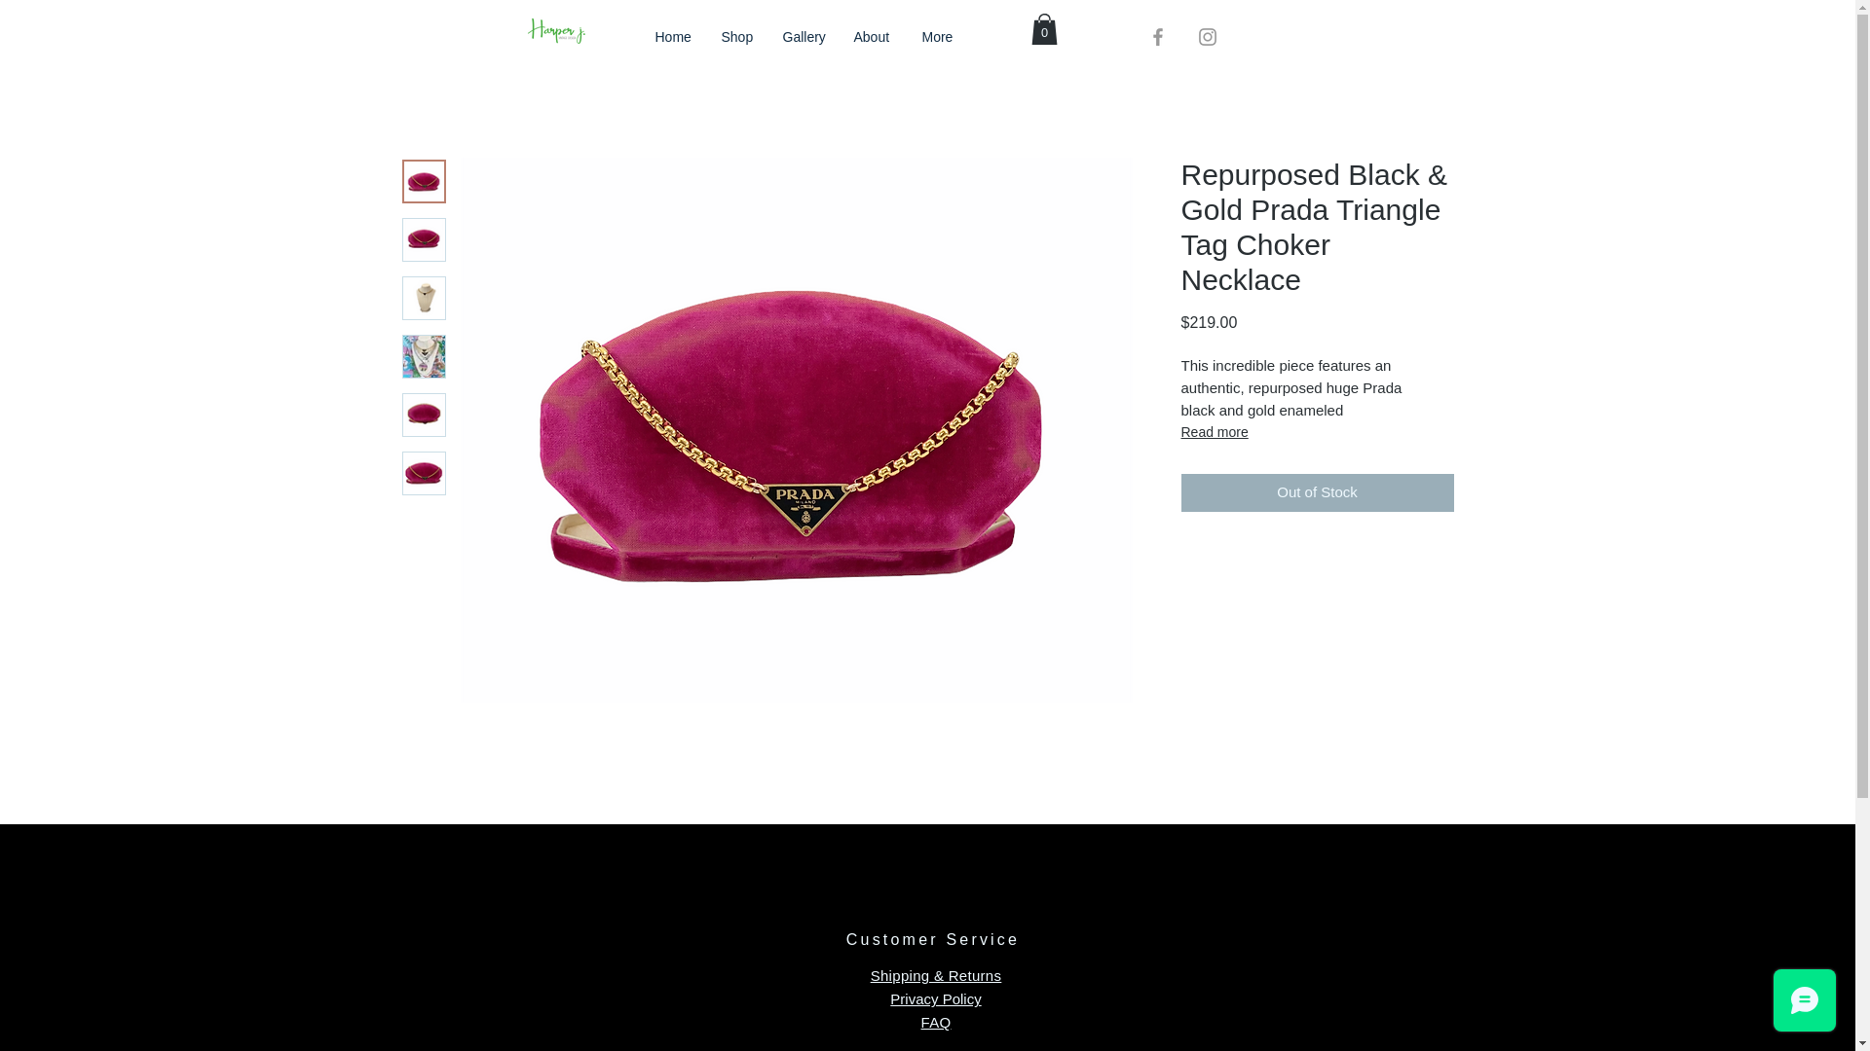  I want to click on Shop, so click(737, 37).